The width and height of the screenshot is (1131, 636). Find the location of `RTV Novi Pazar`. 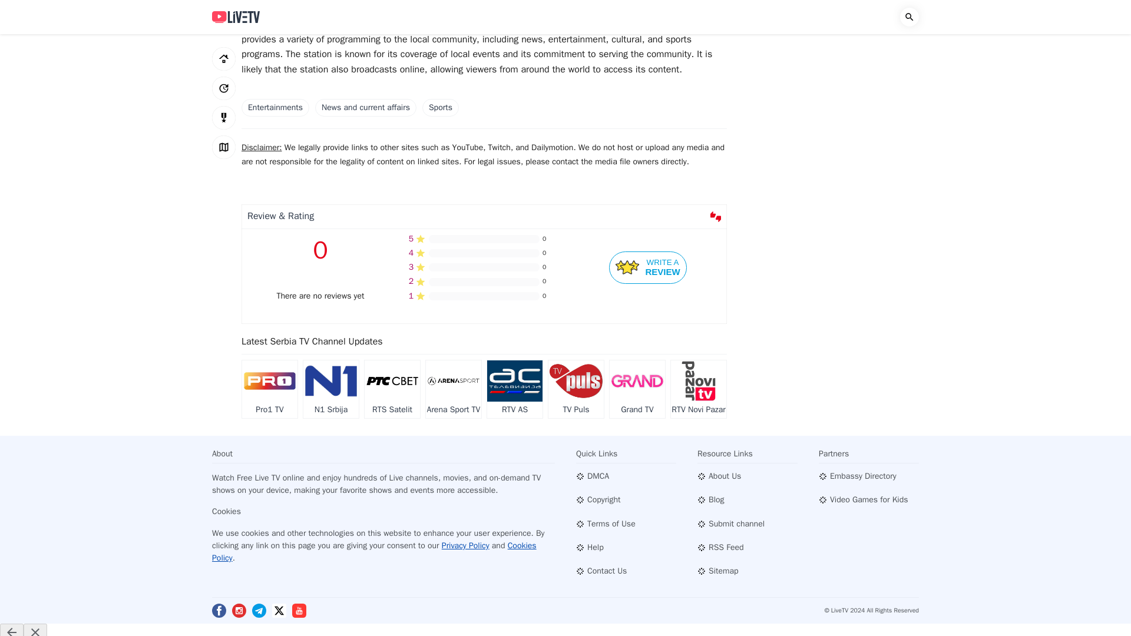

RTV Novi Pazar is located at coordinates (698, 389).